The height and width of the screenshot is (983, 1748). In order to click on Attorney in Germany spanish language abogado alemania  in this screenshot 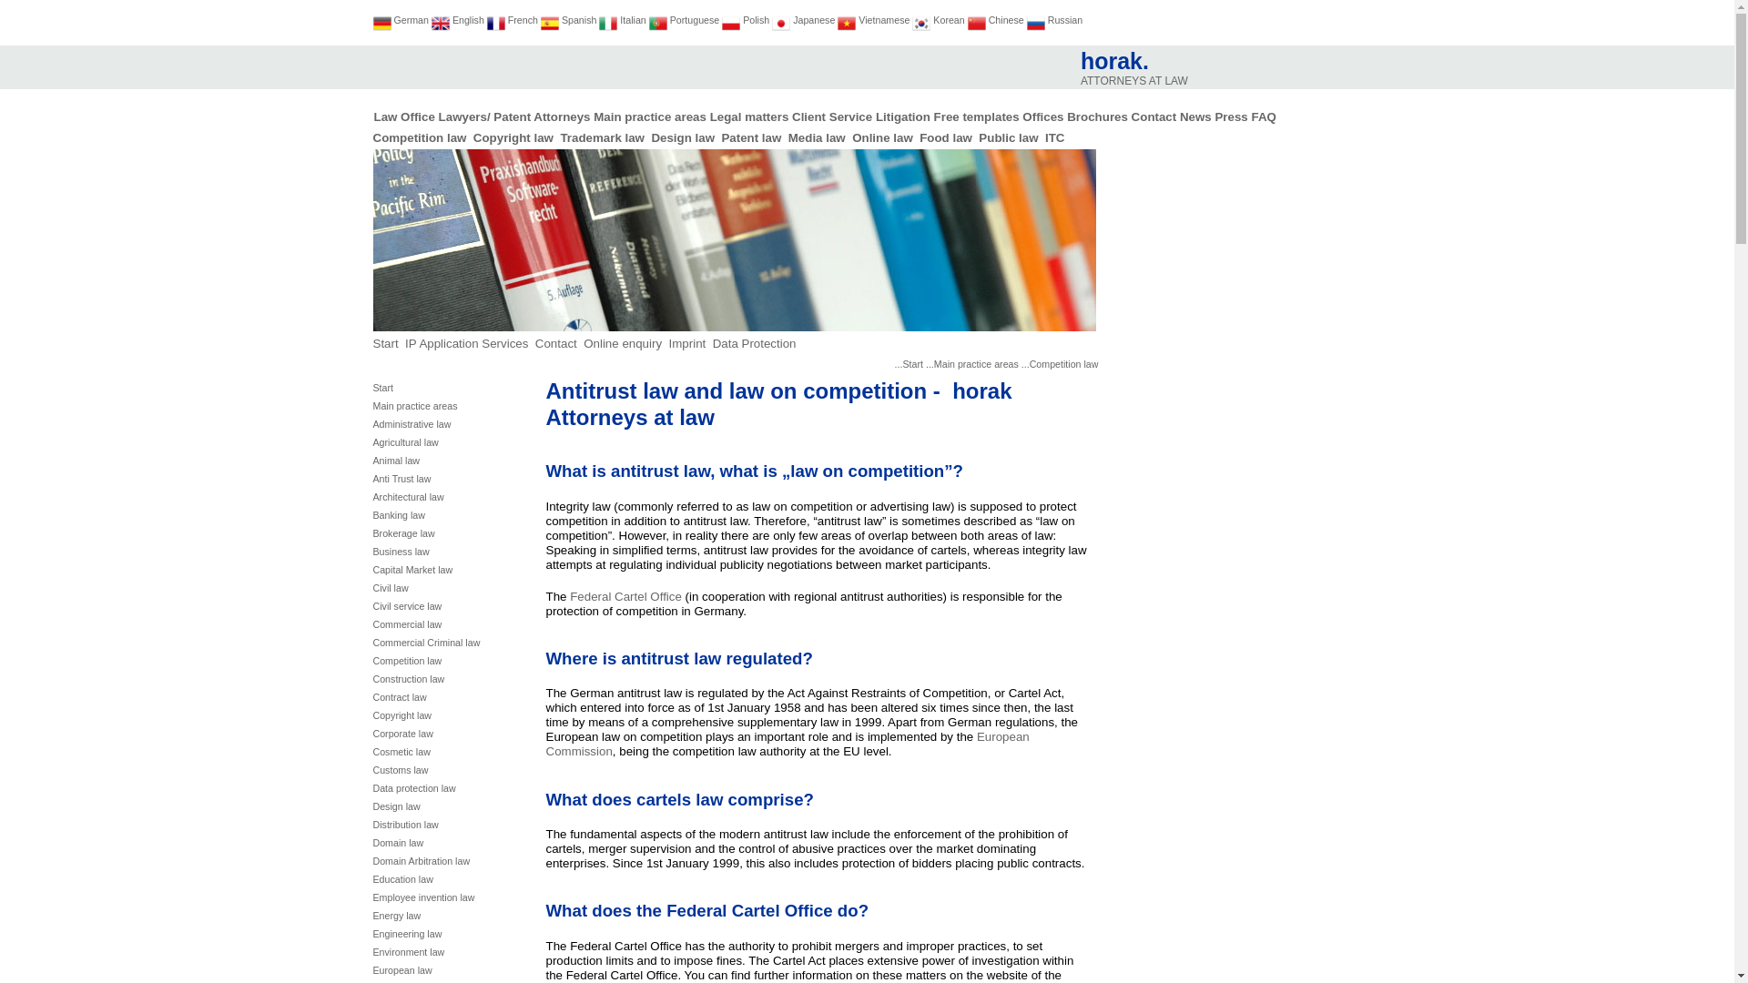, I will do `click(1063, 20)`.